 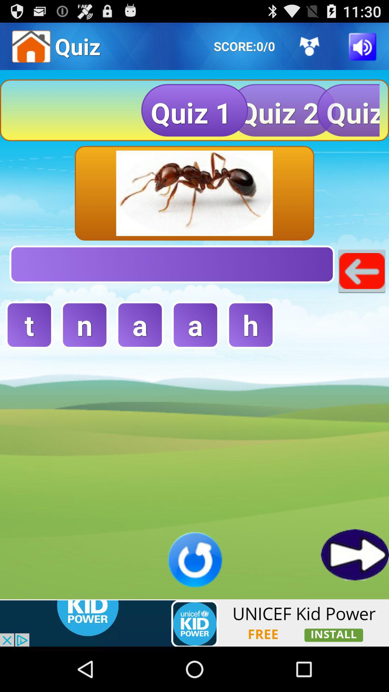 What do you see at coordinates (194, 559) in the screenshot?
I see `reverse` at bounding box center [194, 559].